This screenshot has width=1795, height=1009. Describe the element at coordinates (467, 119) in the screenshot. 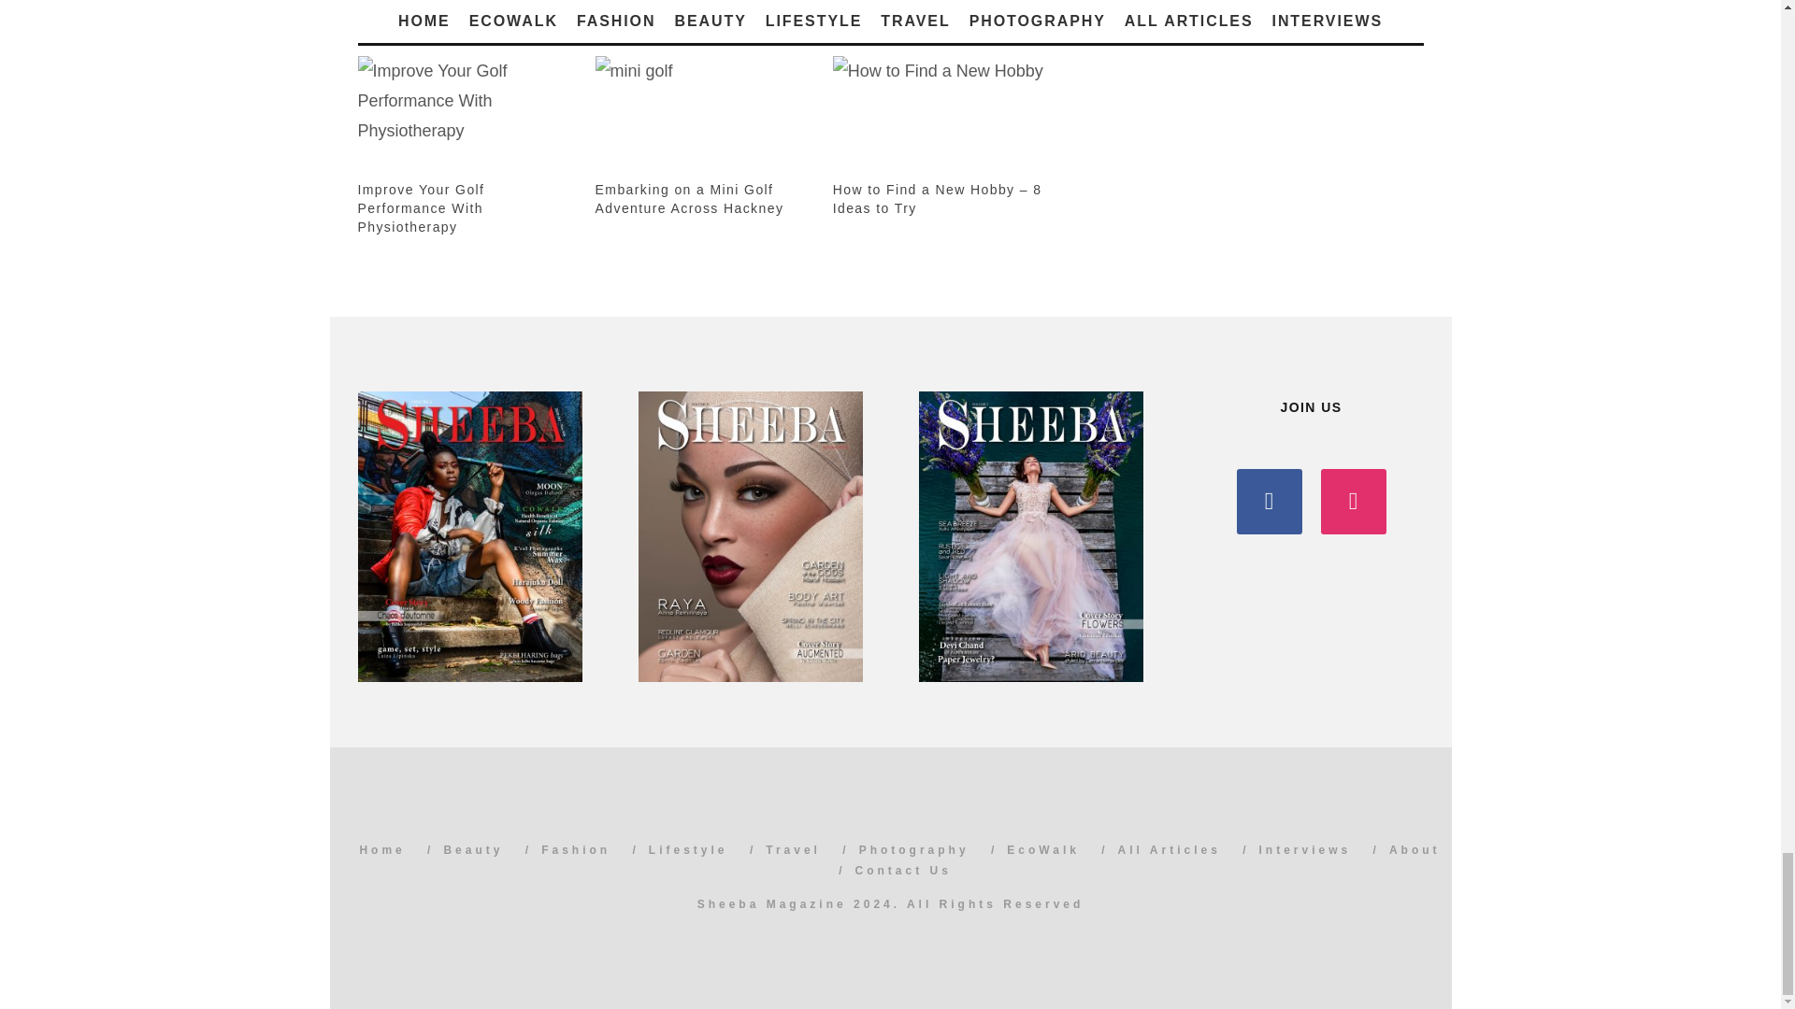

I see `Improve Your Golf Performance With Physiotherapy` at that location.